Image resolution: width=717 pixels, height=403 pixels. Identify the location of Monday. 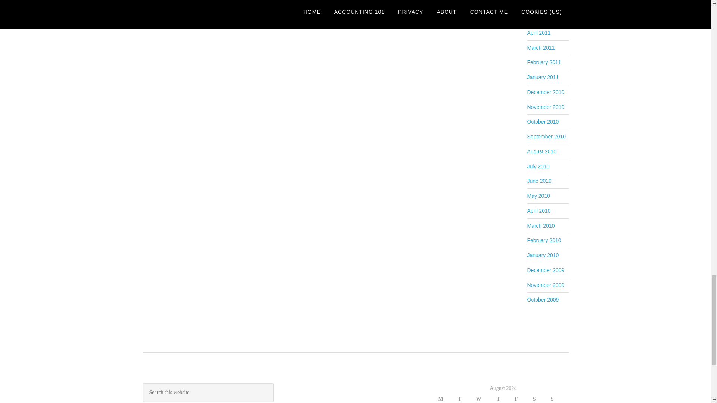
(447, 399).